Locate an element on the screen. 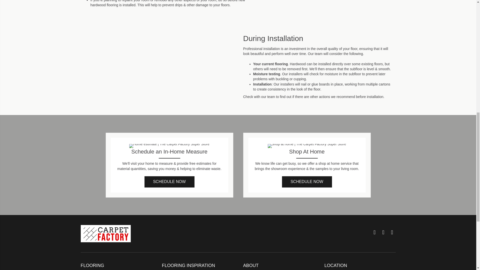 The width and height of the screenshot is (480, 270). shopathome1 is located at coordinates (307, 146).